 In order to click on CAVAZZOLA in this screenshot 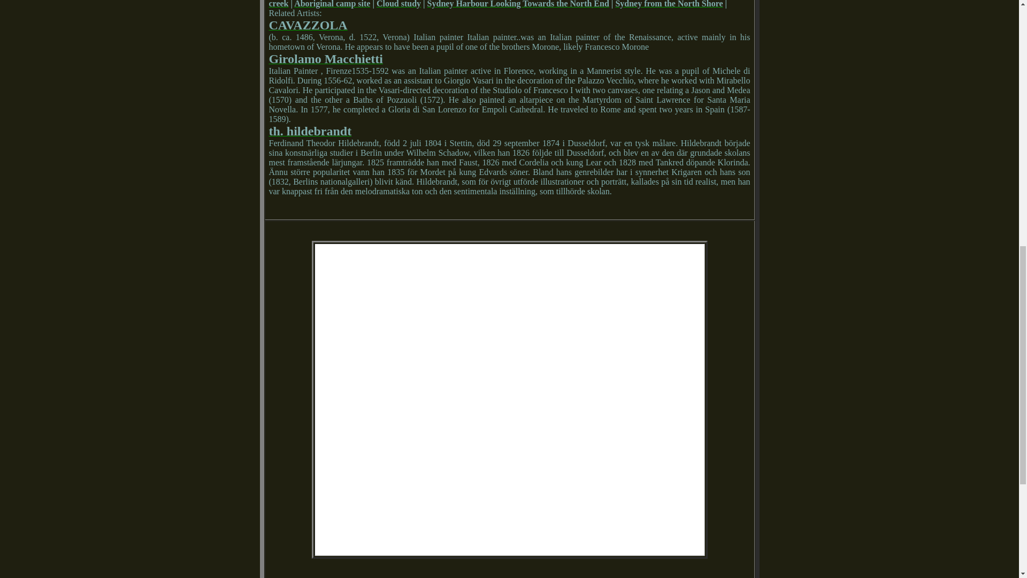, I will do `click(307, 27)`.